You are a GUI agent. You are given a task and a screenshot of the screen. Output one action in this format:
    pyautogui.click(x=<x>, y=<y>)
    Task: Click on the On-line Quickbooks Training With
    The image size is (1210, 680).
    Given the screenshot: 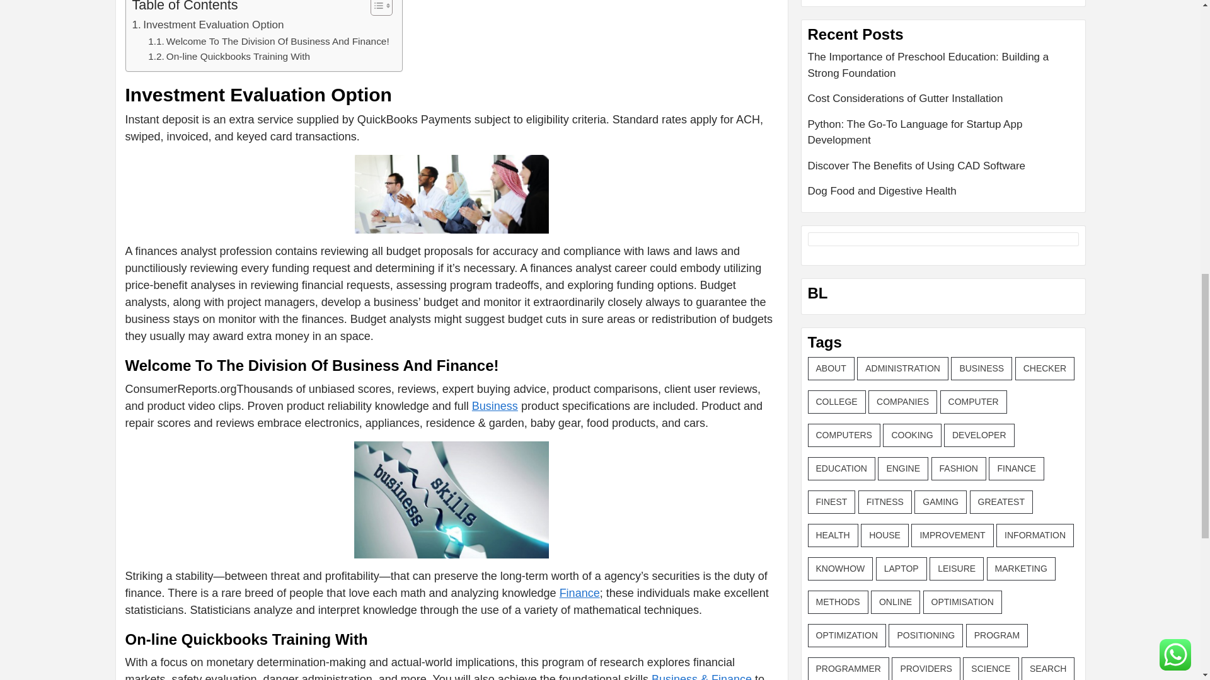 What is the action you would take?
    pyautogui.click(x=228, y=57)
    